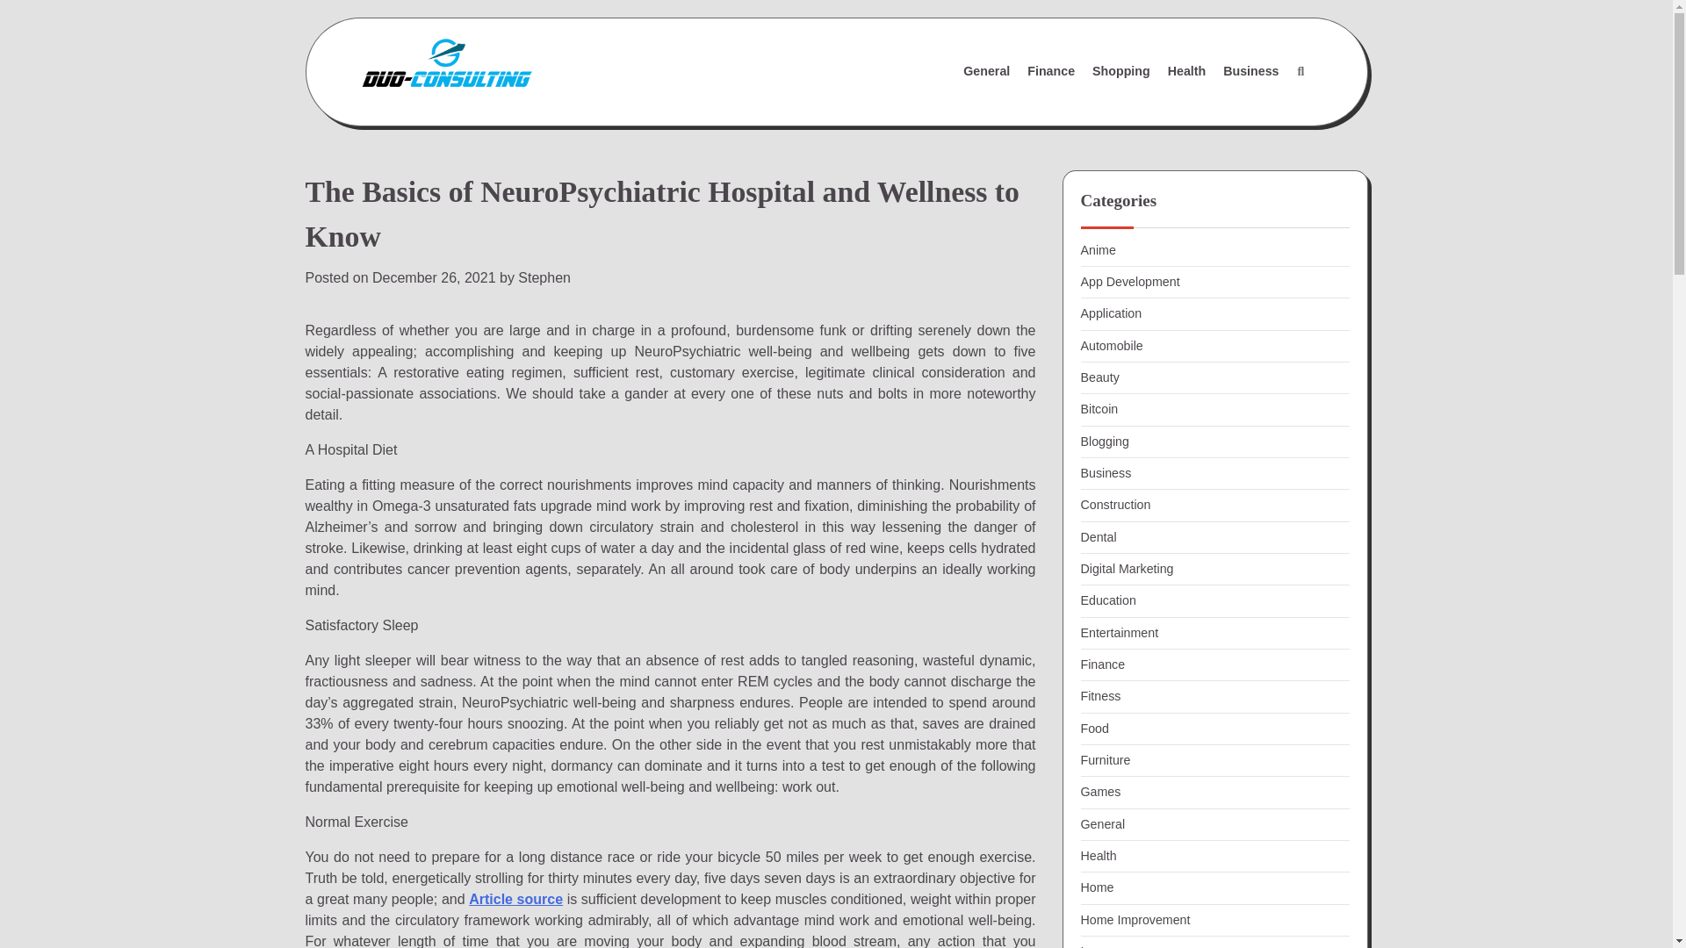 This screenshot has height=948, width=1686. I want to click on Digital Marketing, so click(1127, 569).